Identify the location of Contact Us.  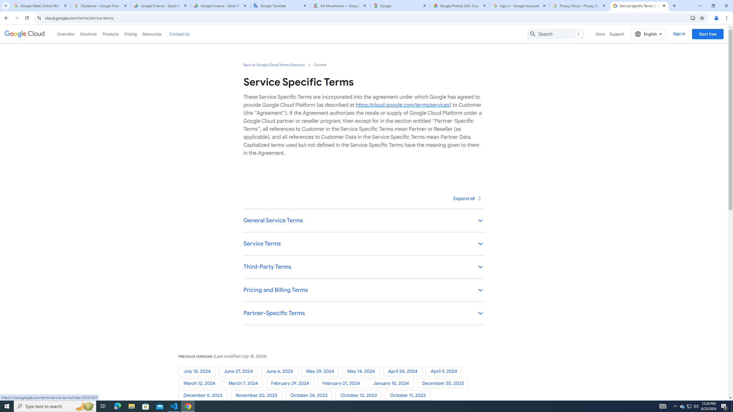
(179, 34).